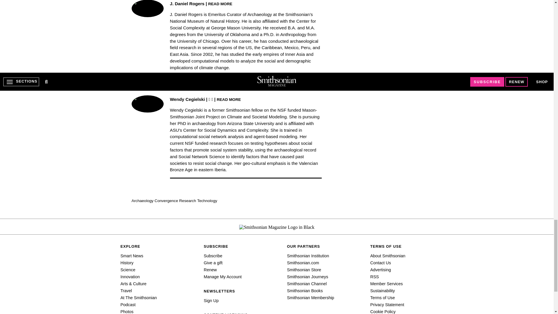 The width and height of the screenshot is (558, 314). I want to click on Read more from this author, so click(229, 99).